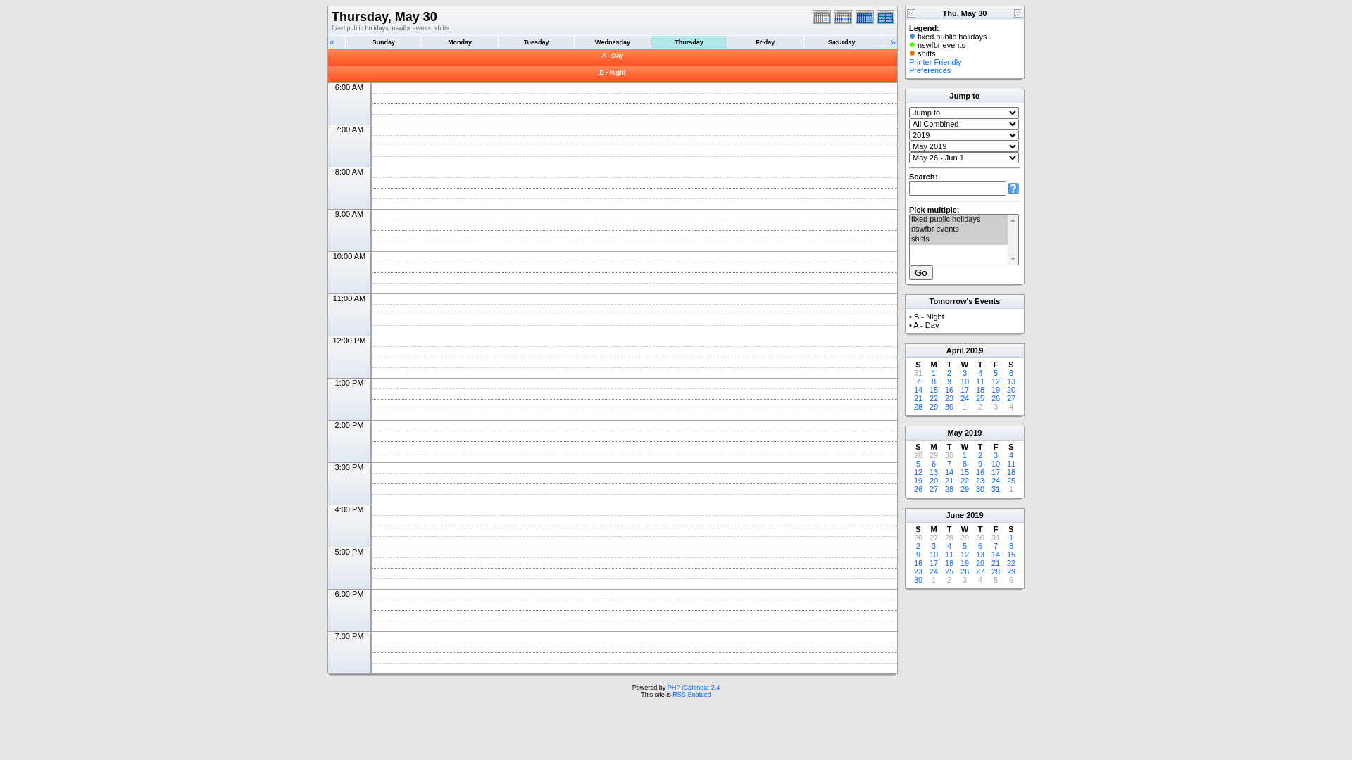 This screenshot has height=760, width=1352. What do you see at coordinates (613, 72) in the screenshot?
I see `B - Night` at bounding box center [613, 72].